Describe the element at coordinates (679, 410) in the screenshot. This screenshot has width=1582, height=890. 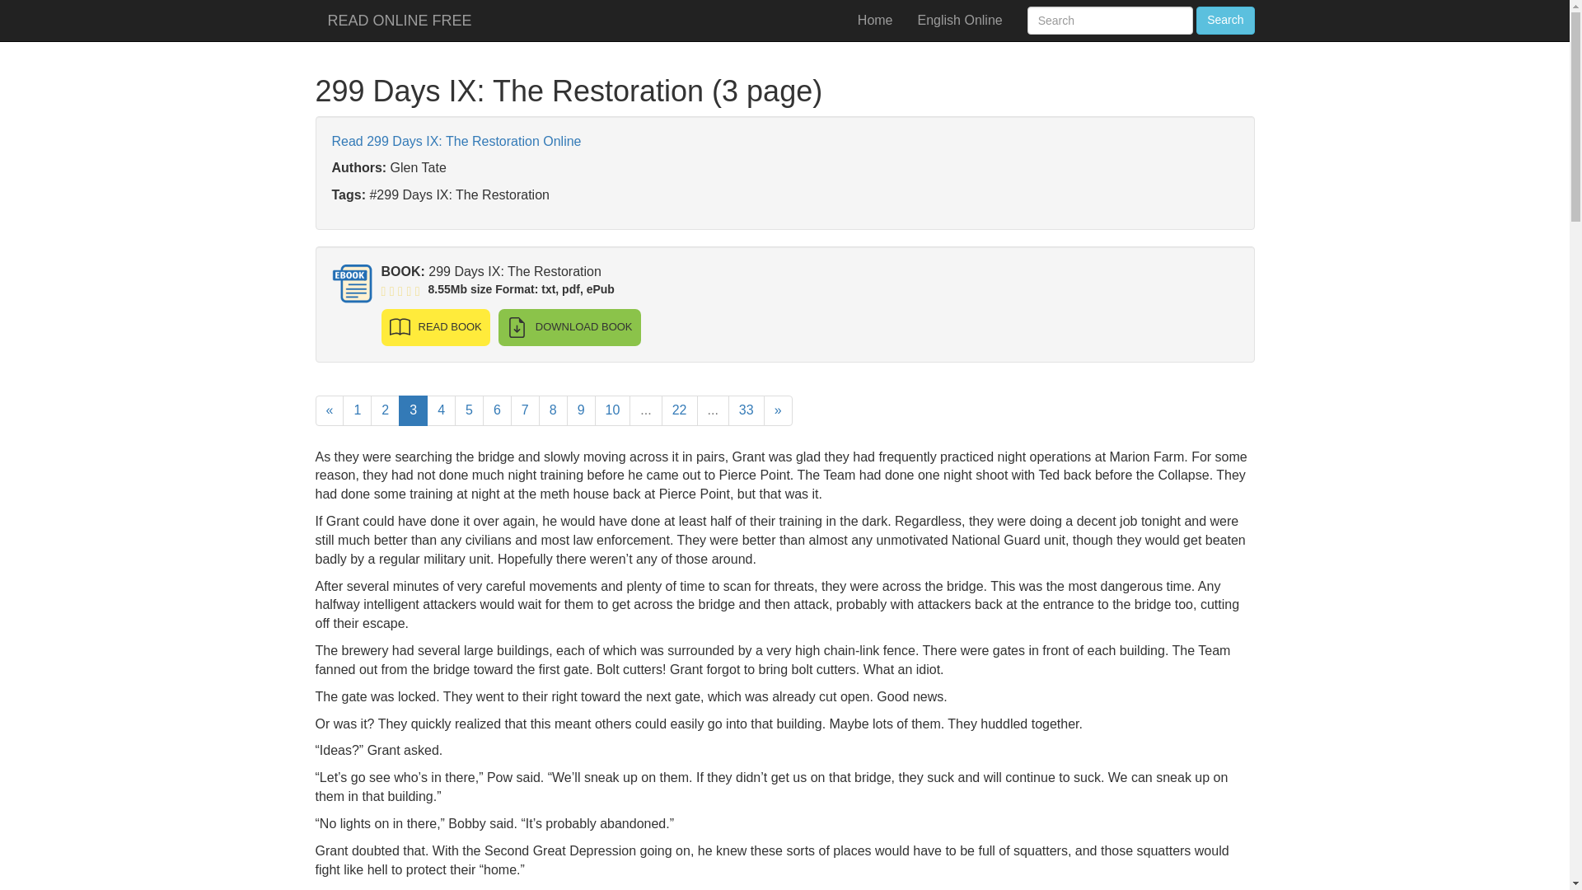
I see `22` at that location.